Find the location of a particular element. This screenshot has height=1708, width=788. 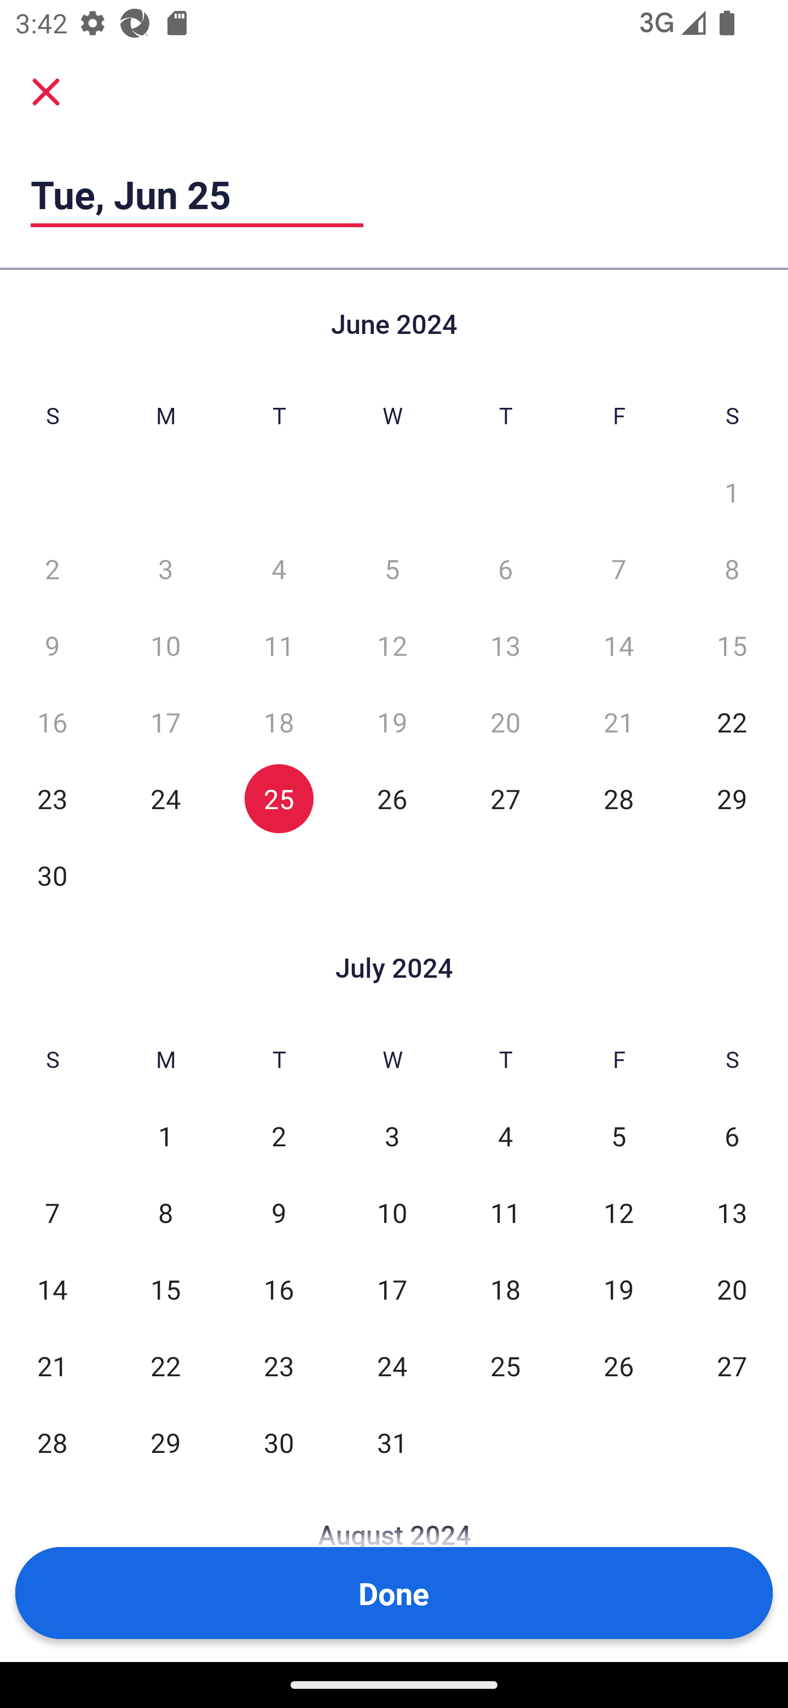

Cancel is located at coordinates (46, 91).